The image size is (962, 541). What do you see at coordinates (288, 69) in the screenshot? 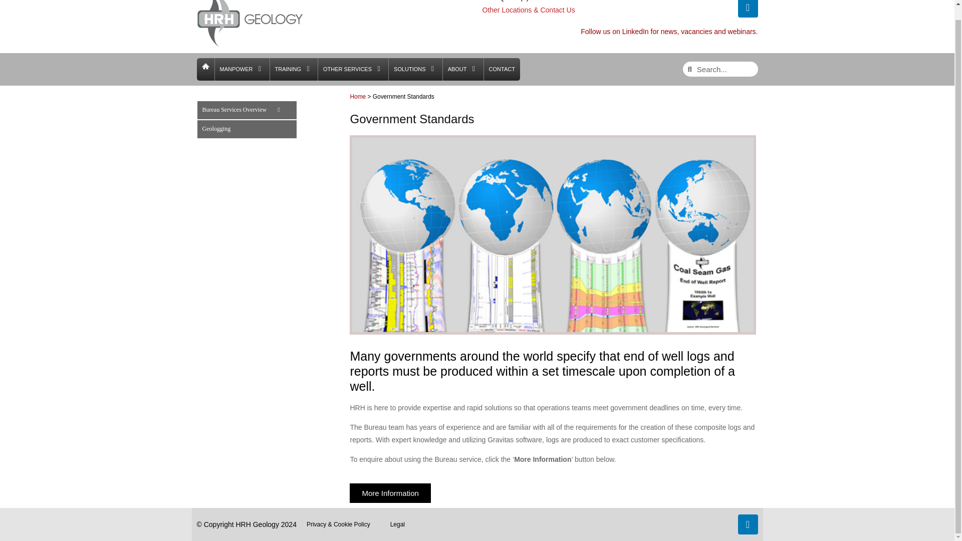
I see `TRAINING` at bounding box center [288, 69].